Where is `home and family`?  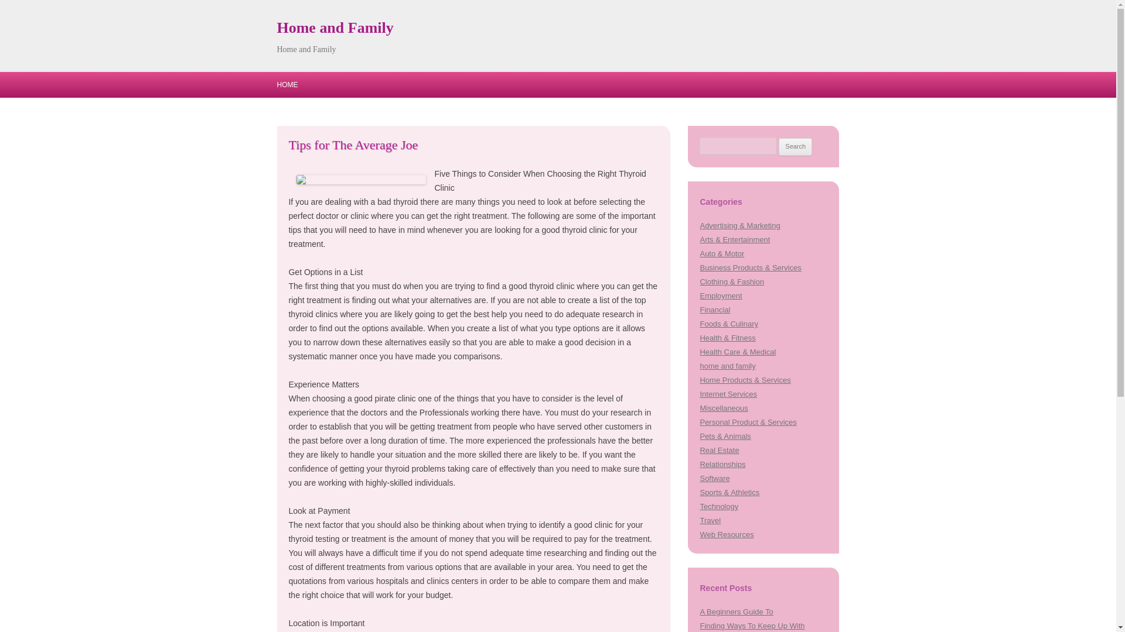
home and family is located at coordinates (727, 365).